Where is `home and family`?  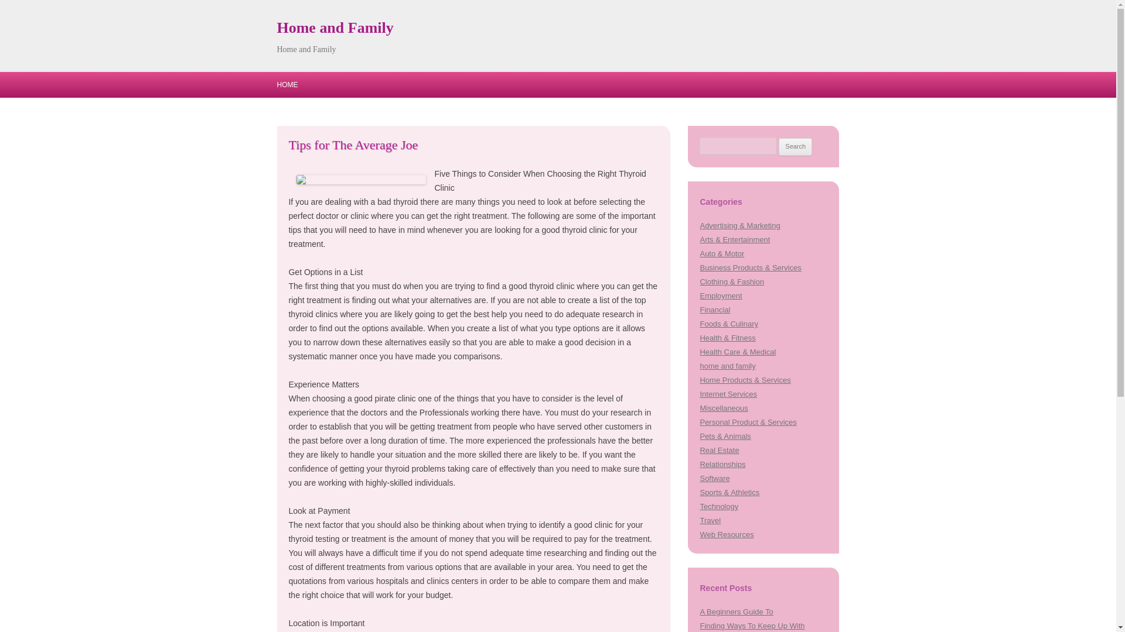
home and family is located at coordinates (727, 365).